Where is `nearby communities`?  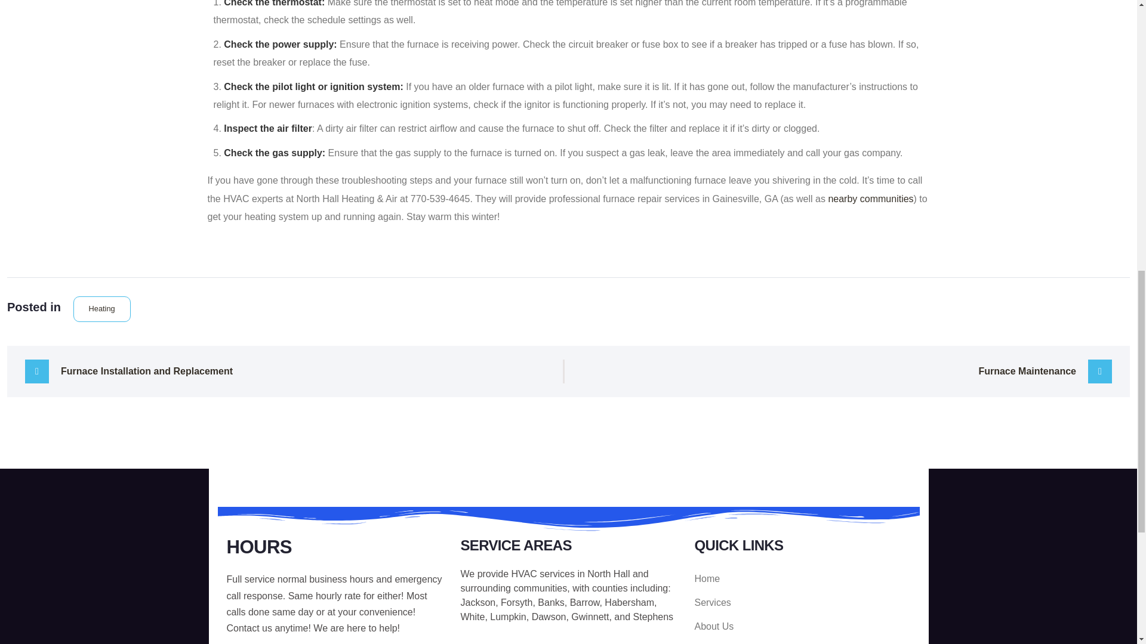 nearby communities is located at coordinates (870, 199).